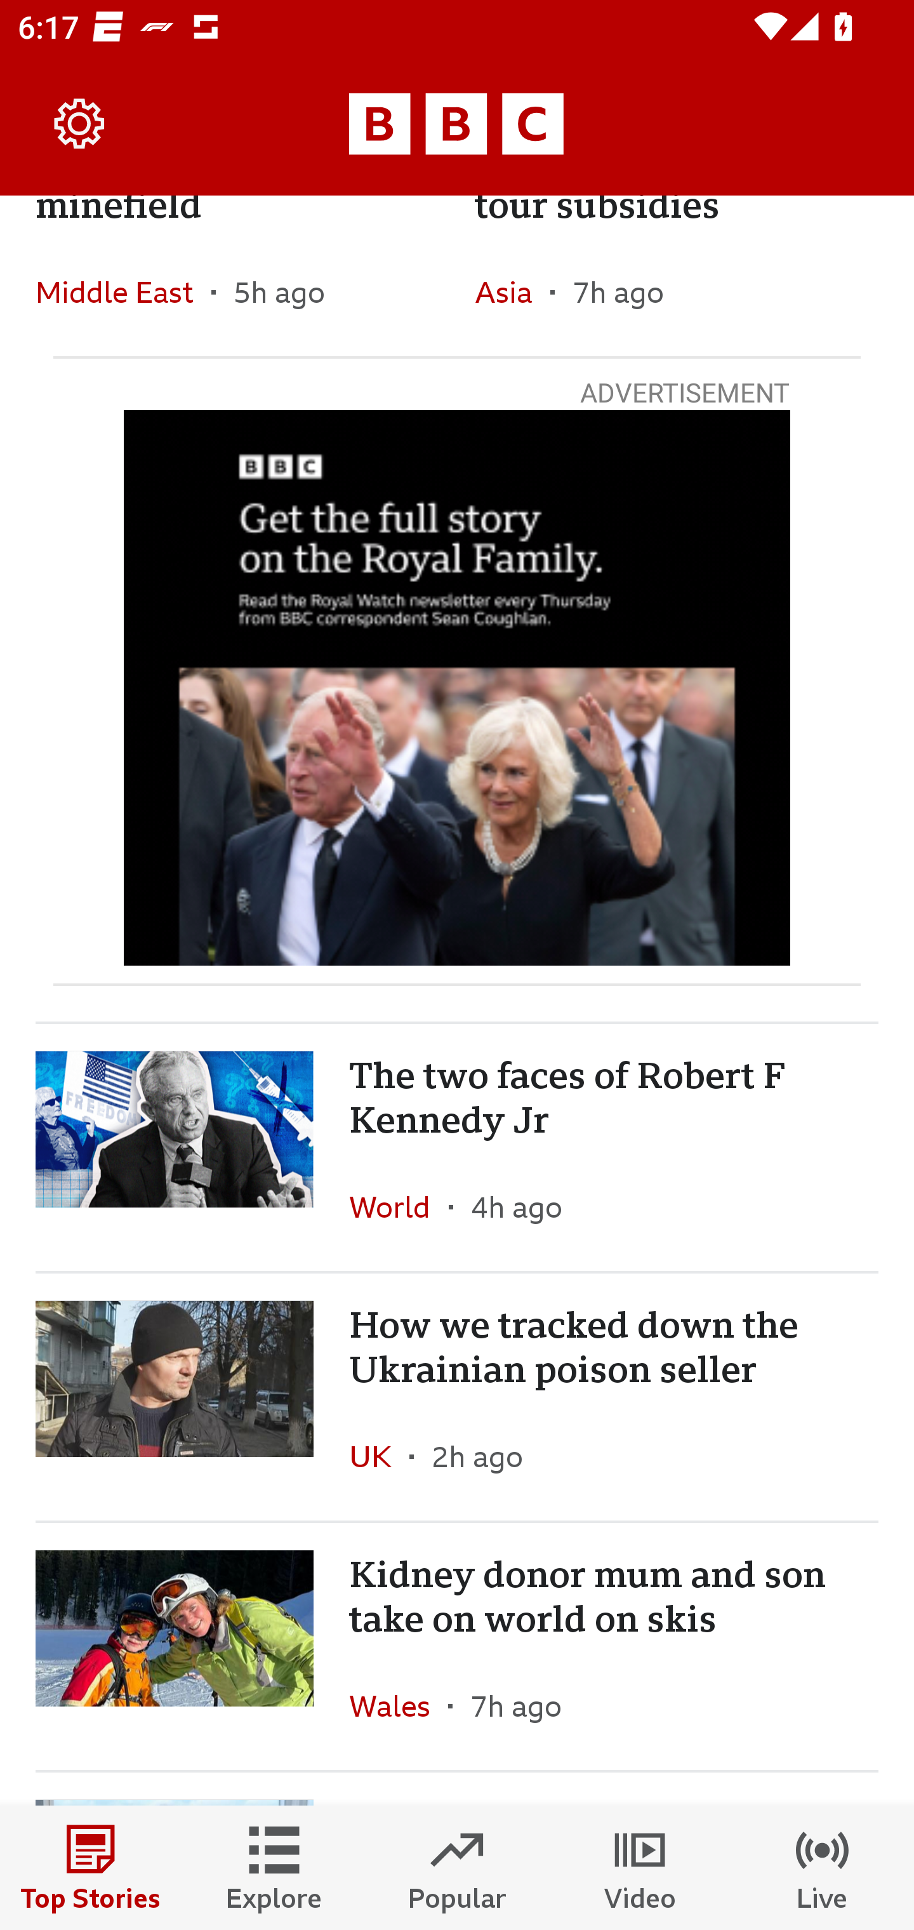 This screenshot has height=1930, width=914. I want to click on Asia In the section Asia, so click(512, 292).